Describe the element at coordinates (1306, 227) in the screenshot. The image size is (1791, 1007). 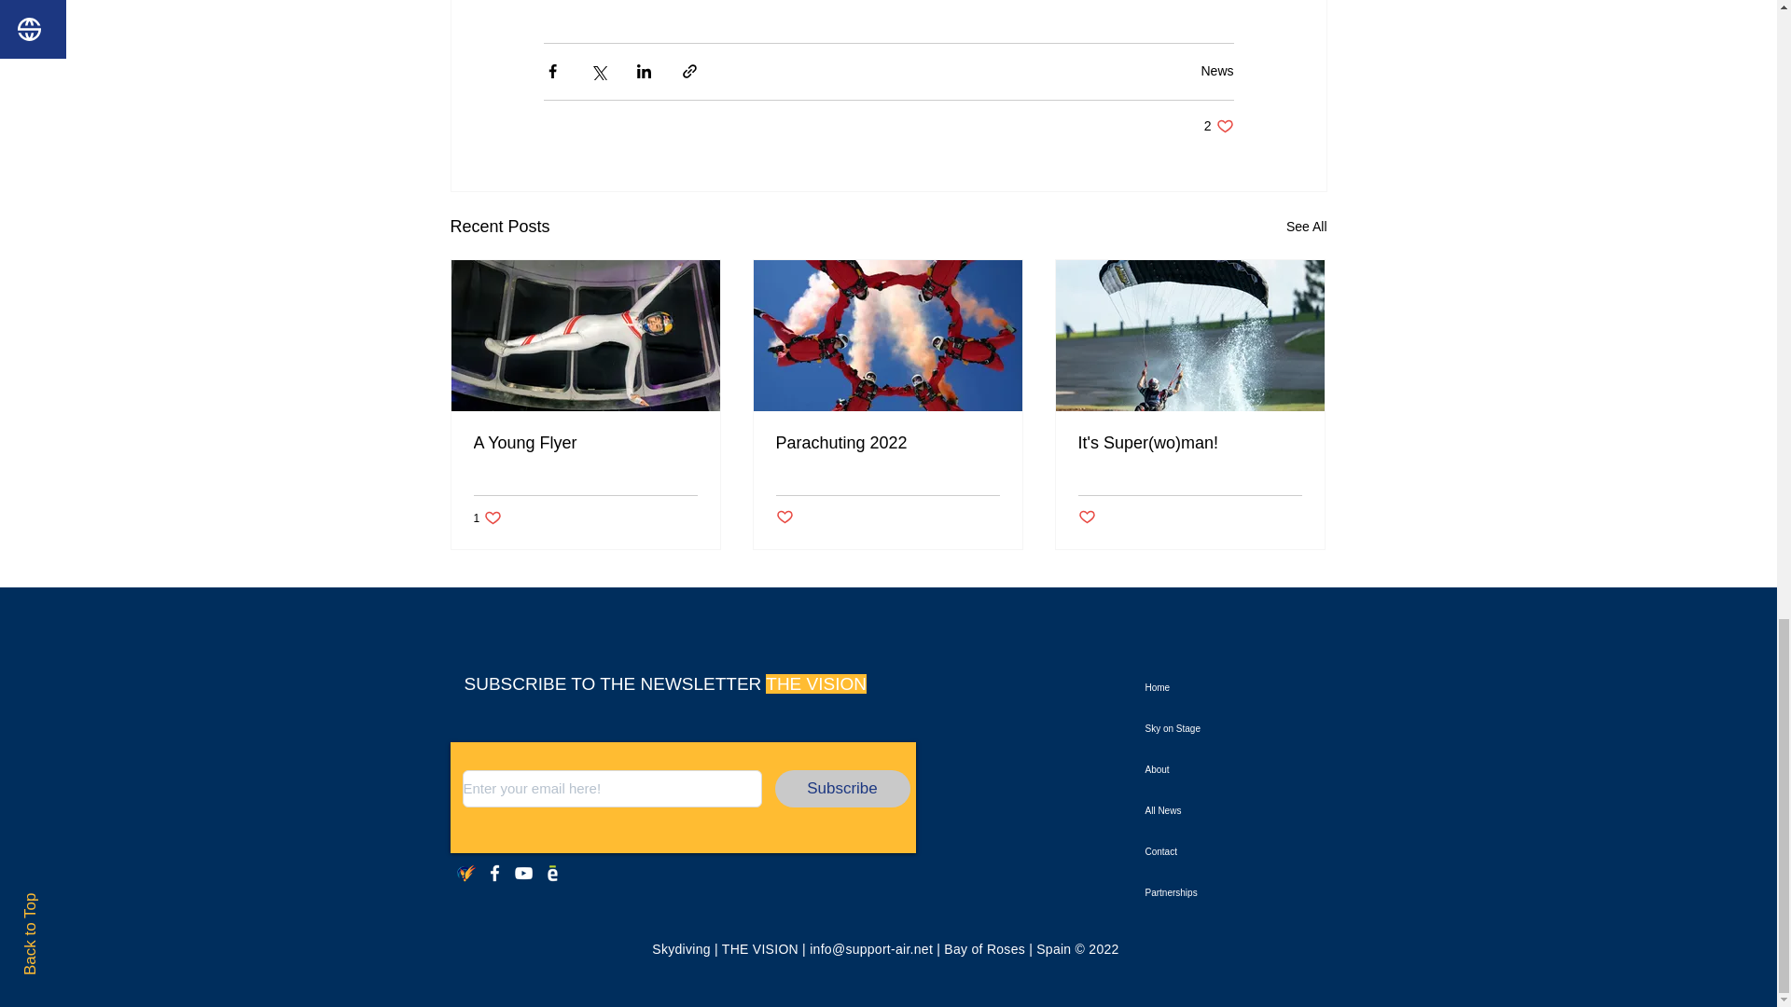
I see `Parachuting 2022` at that location.